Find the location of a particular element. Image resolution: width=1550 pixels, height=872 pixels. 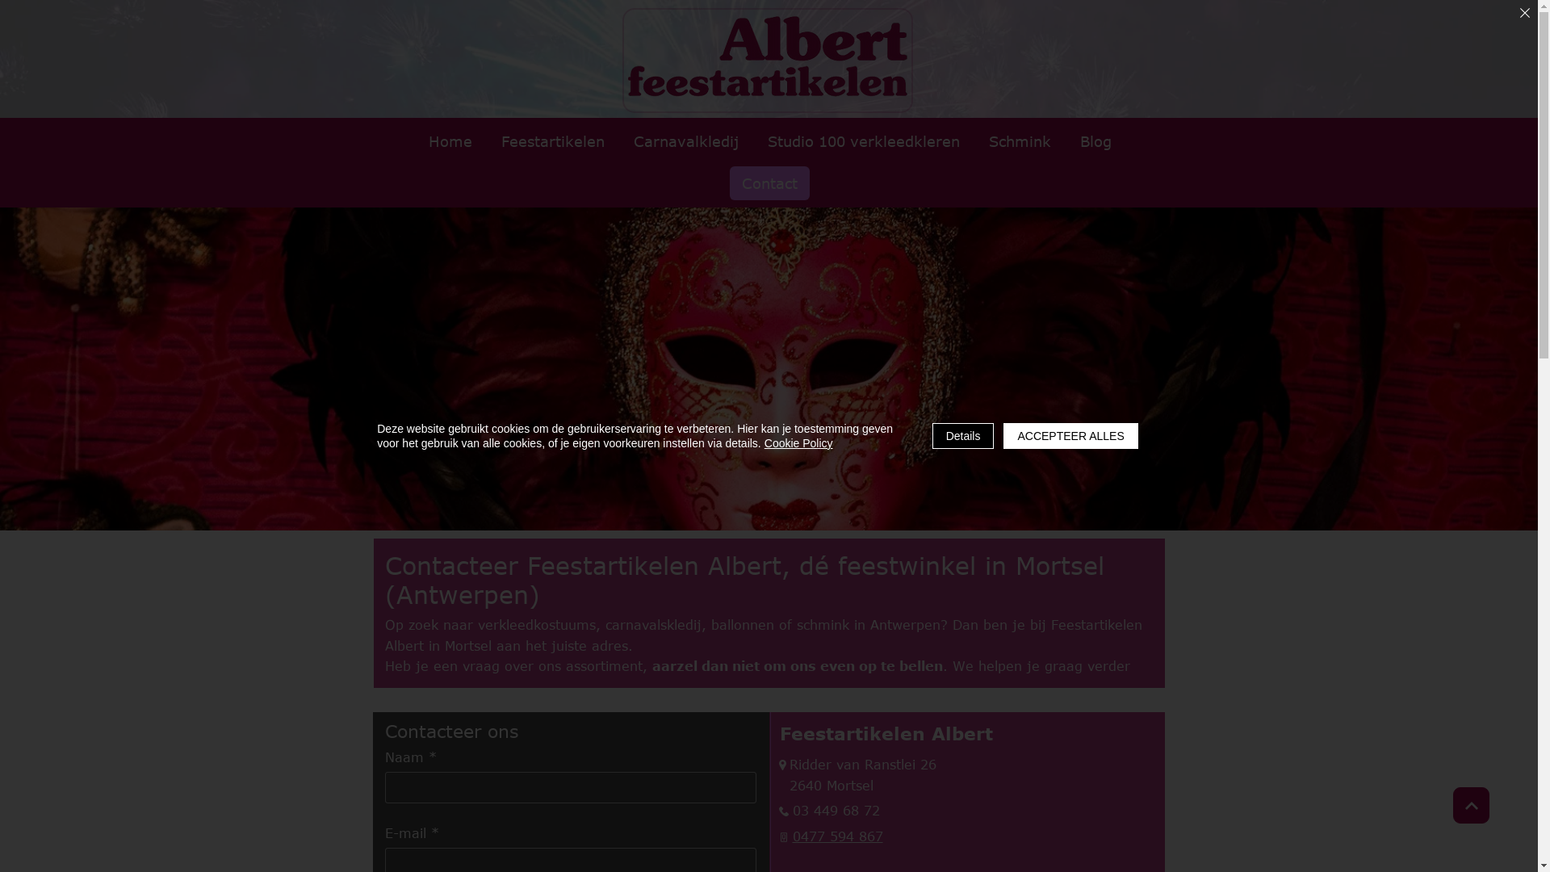

03 449 68 72 is located at coordinates (836, 811).